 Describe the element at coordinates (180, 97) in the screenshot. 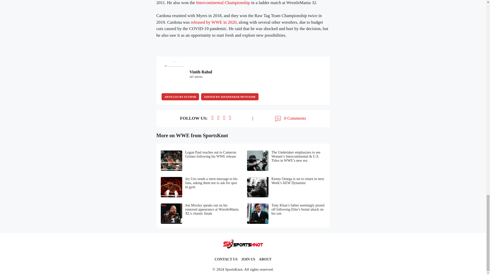

I see `ARTICLES BY AUTHOR` at that location.